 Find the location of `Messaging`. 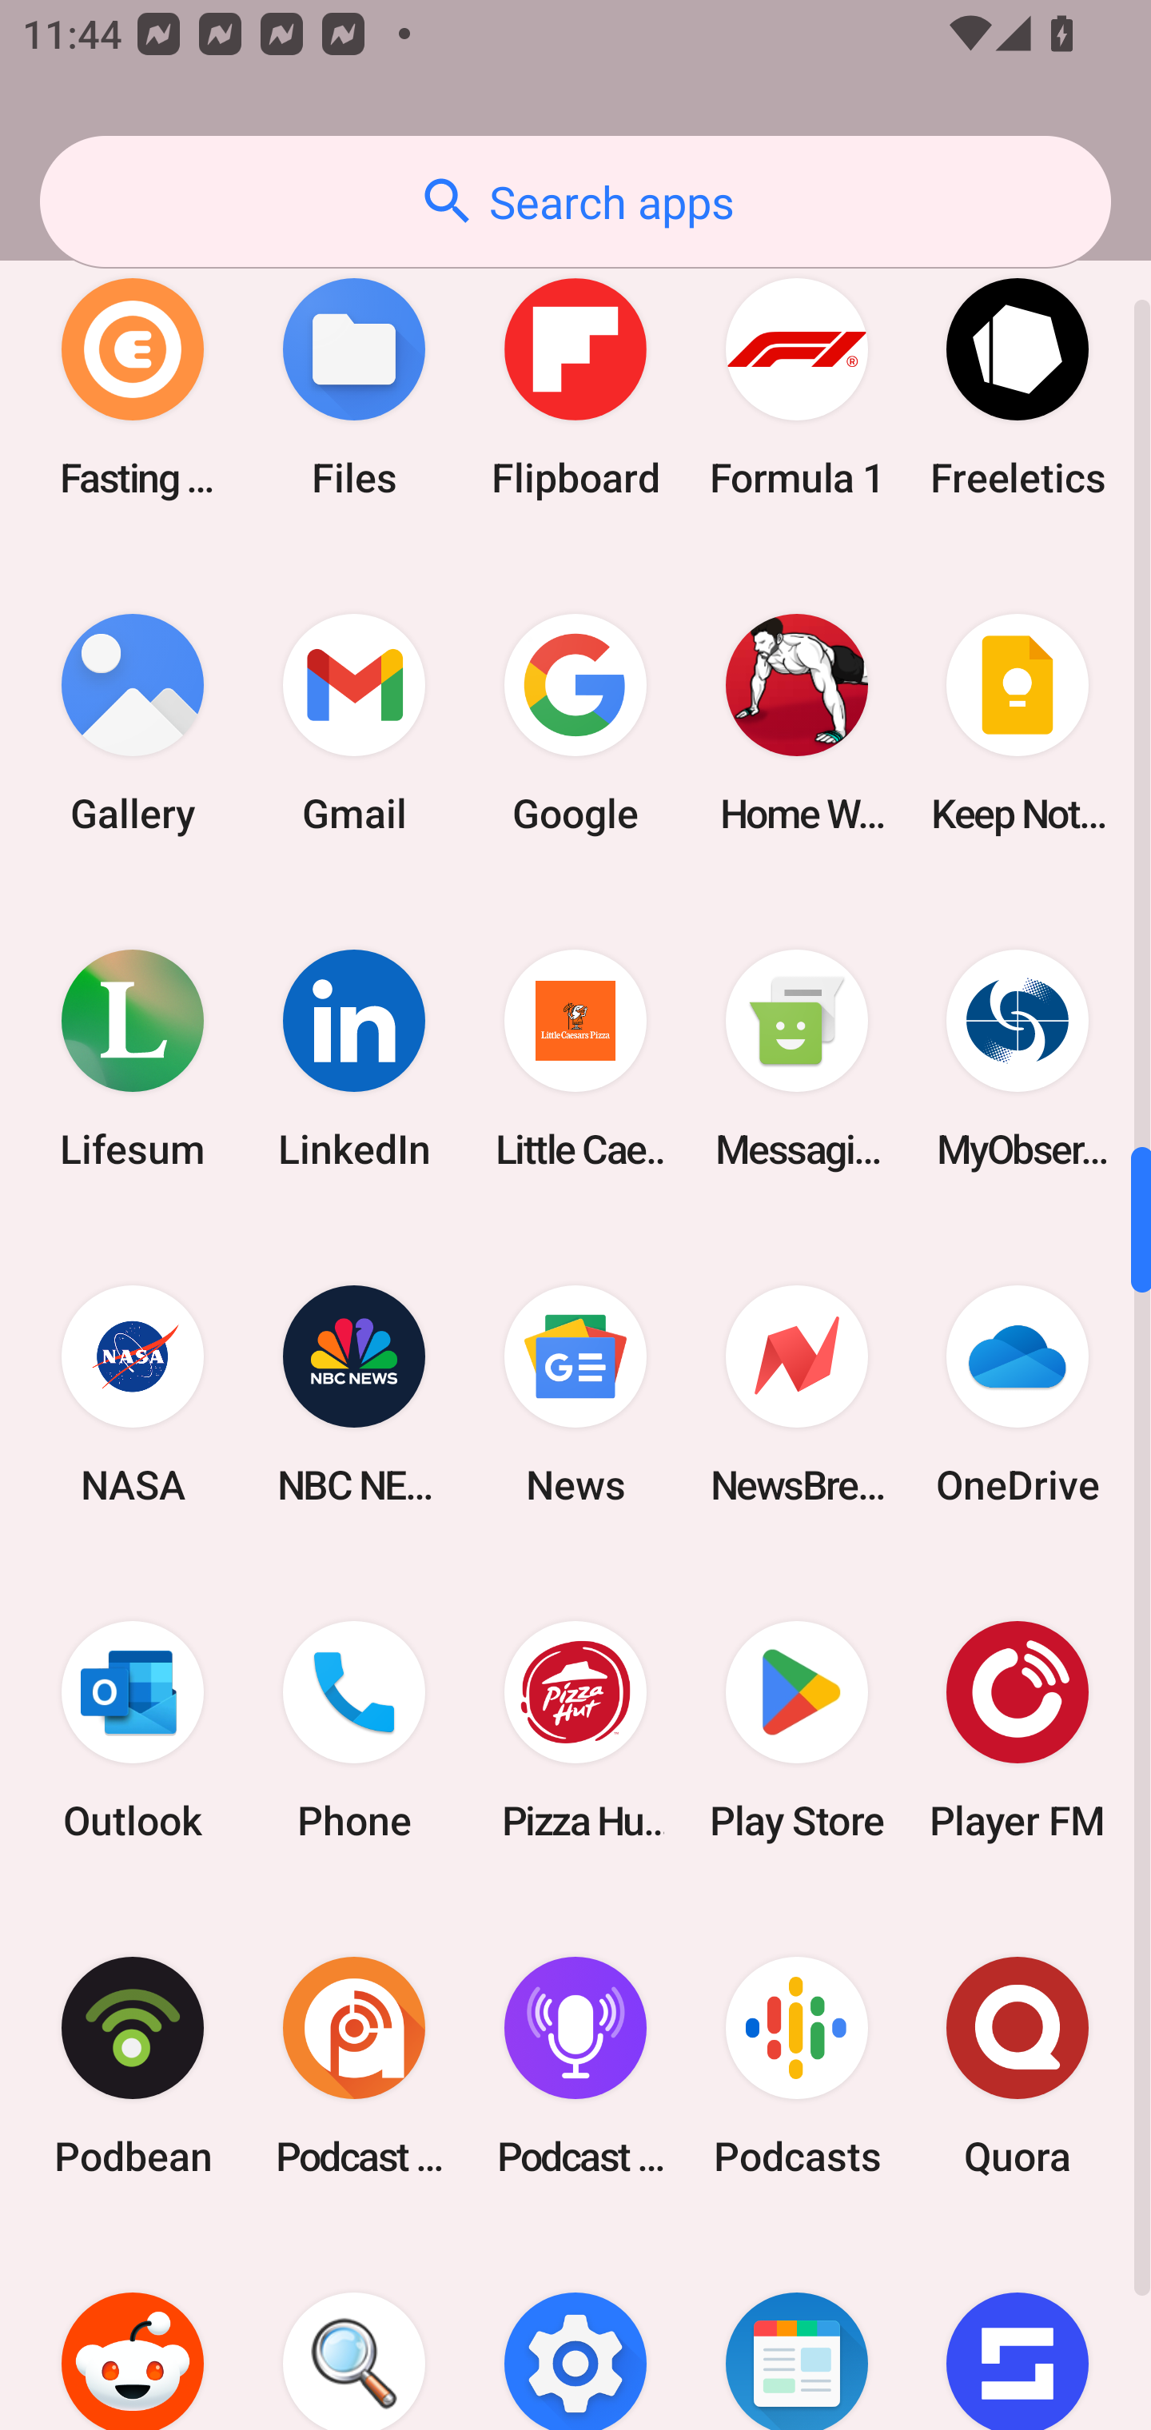

Messaging is located at coordinates (796, 1059).